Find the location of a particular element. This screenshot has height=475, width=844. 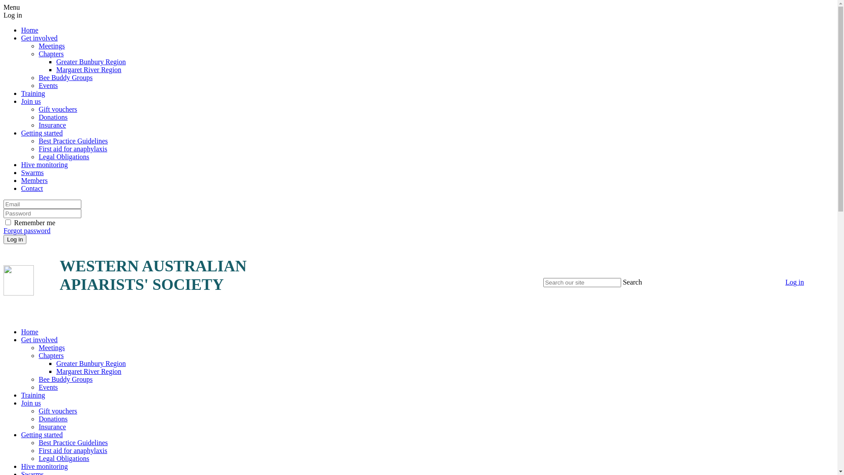

Insurance is located at coordinates (52, 125).